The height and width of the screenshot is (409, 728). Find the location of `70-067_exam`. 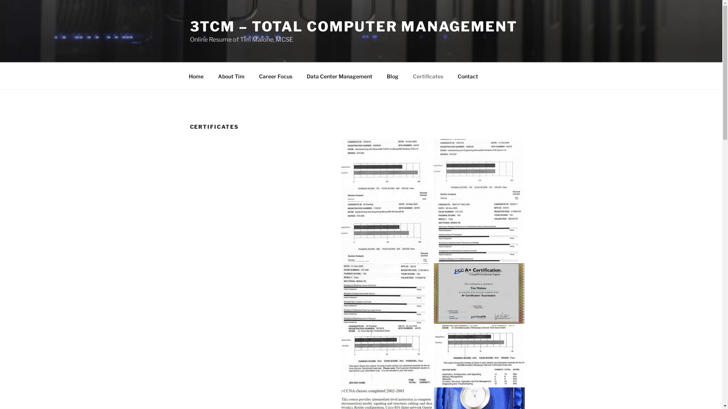

70-067_exam is located at coordinates (479, 169).